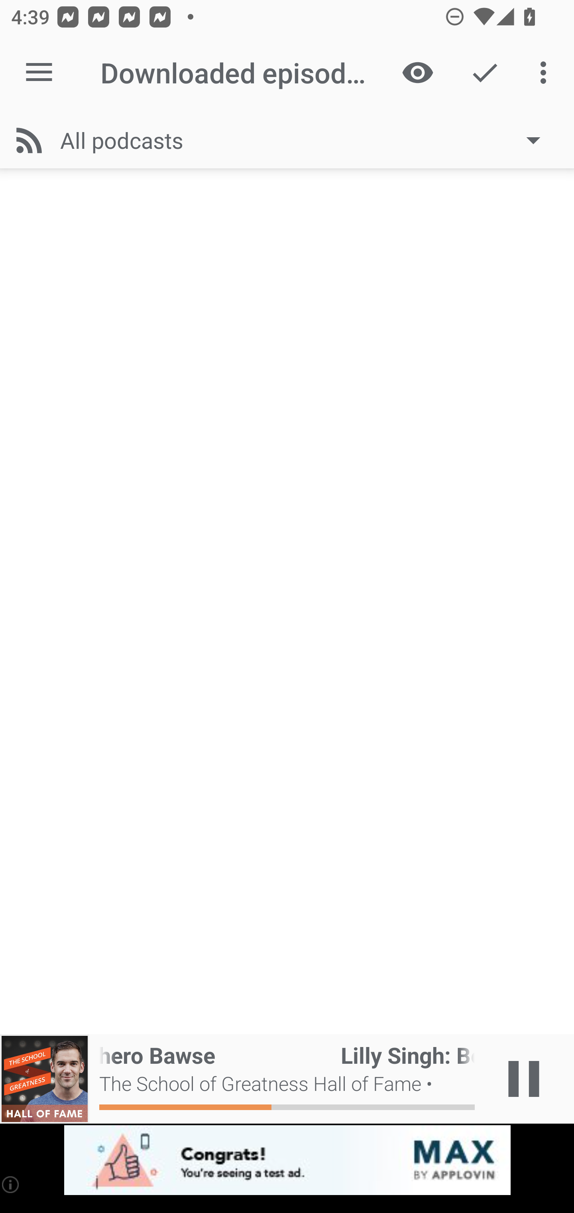 This screenshot has width=574, height=1213. Describe the element at coordinates (417, 73) in the screenshot. I see `Show / Hide played content` at that location.